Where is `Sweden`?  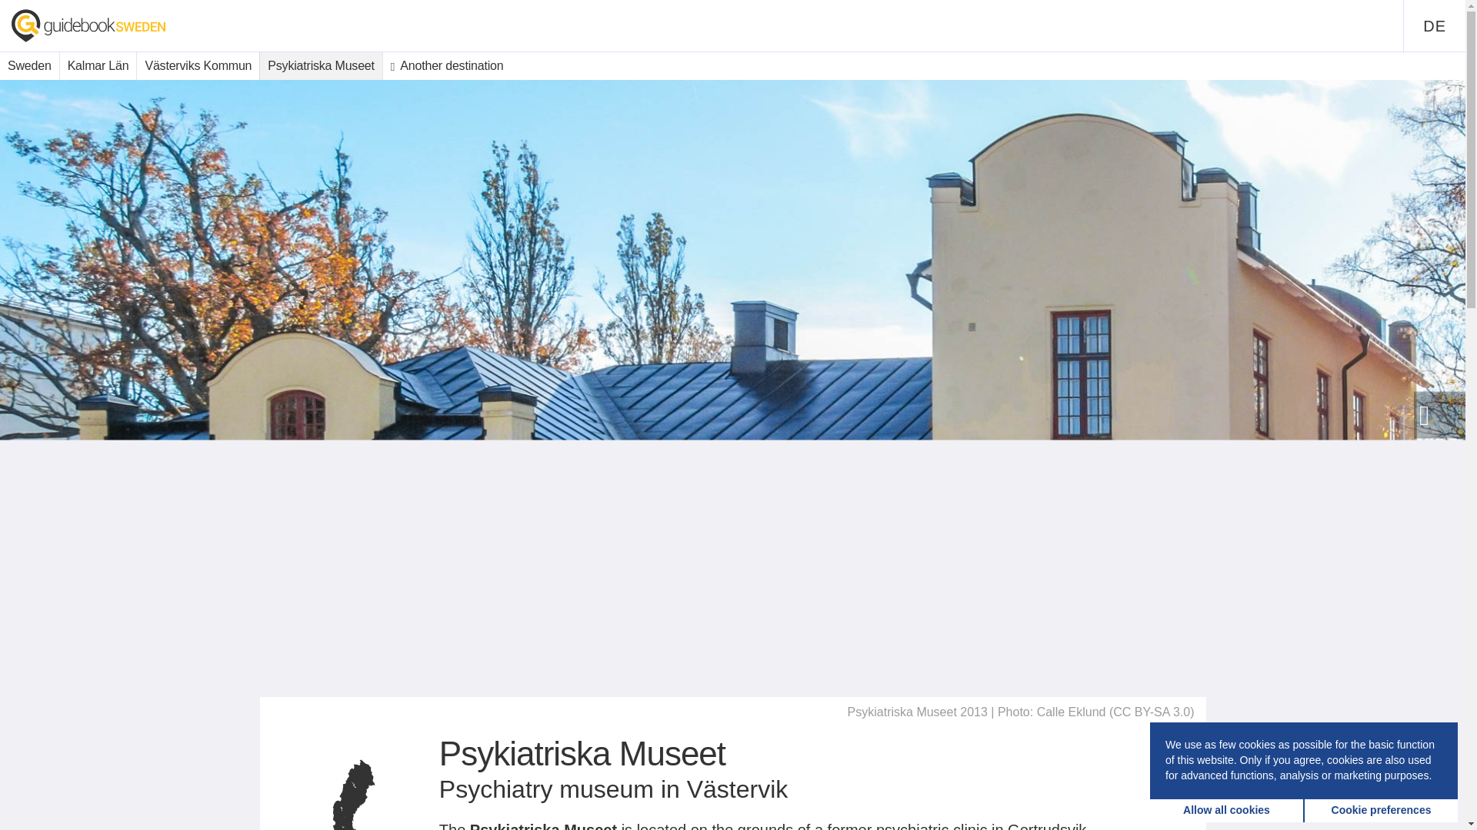 Sweden is located at coordinates (29, 66).